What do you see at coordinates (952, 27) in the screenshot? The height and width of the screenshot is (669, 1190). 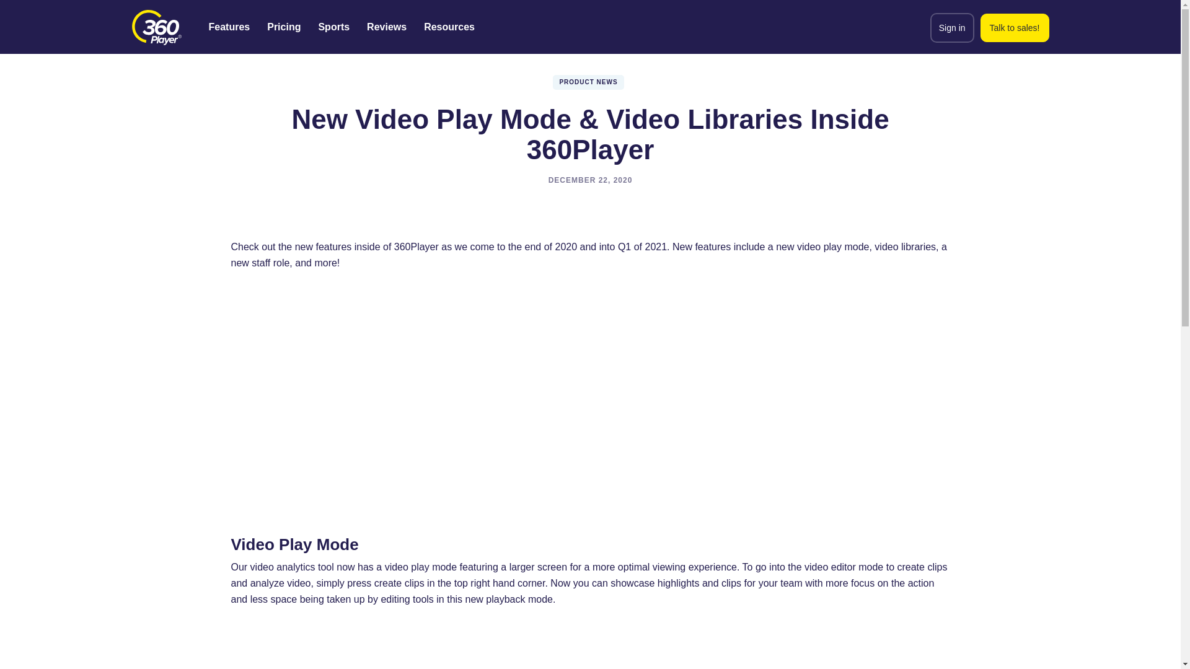 I see `Sign in` at bounding box center [952, 27].